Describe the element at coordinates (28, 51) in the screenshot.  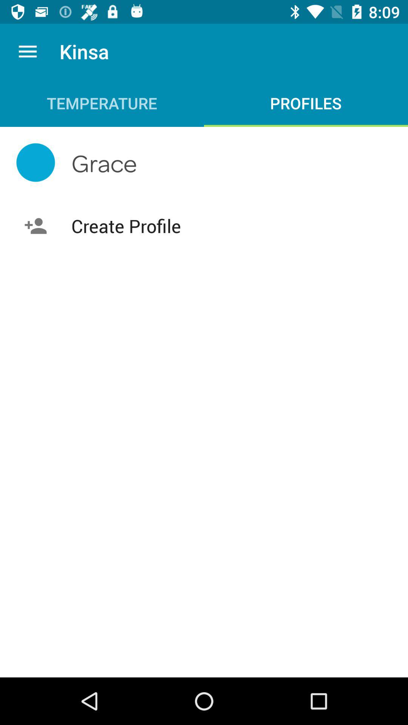
I see `turn off the icon above temperature icon` at that location.